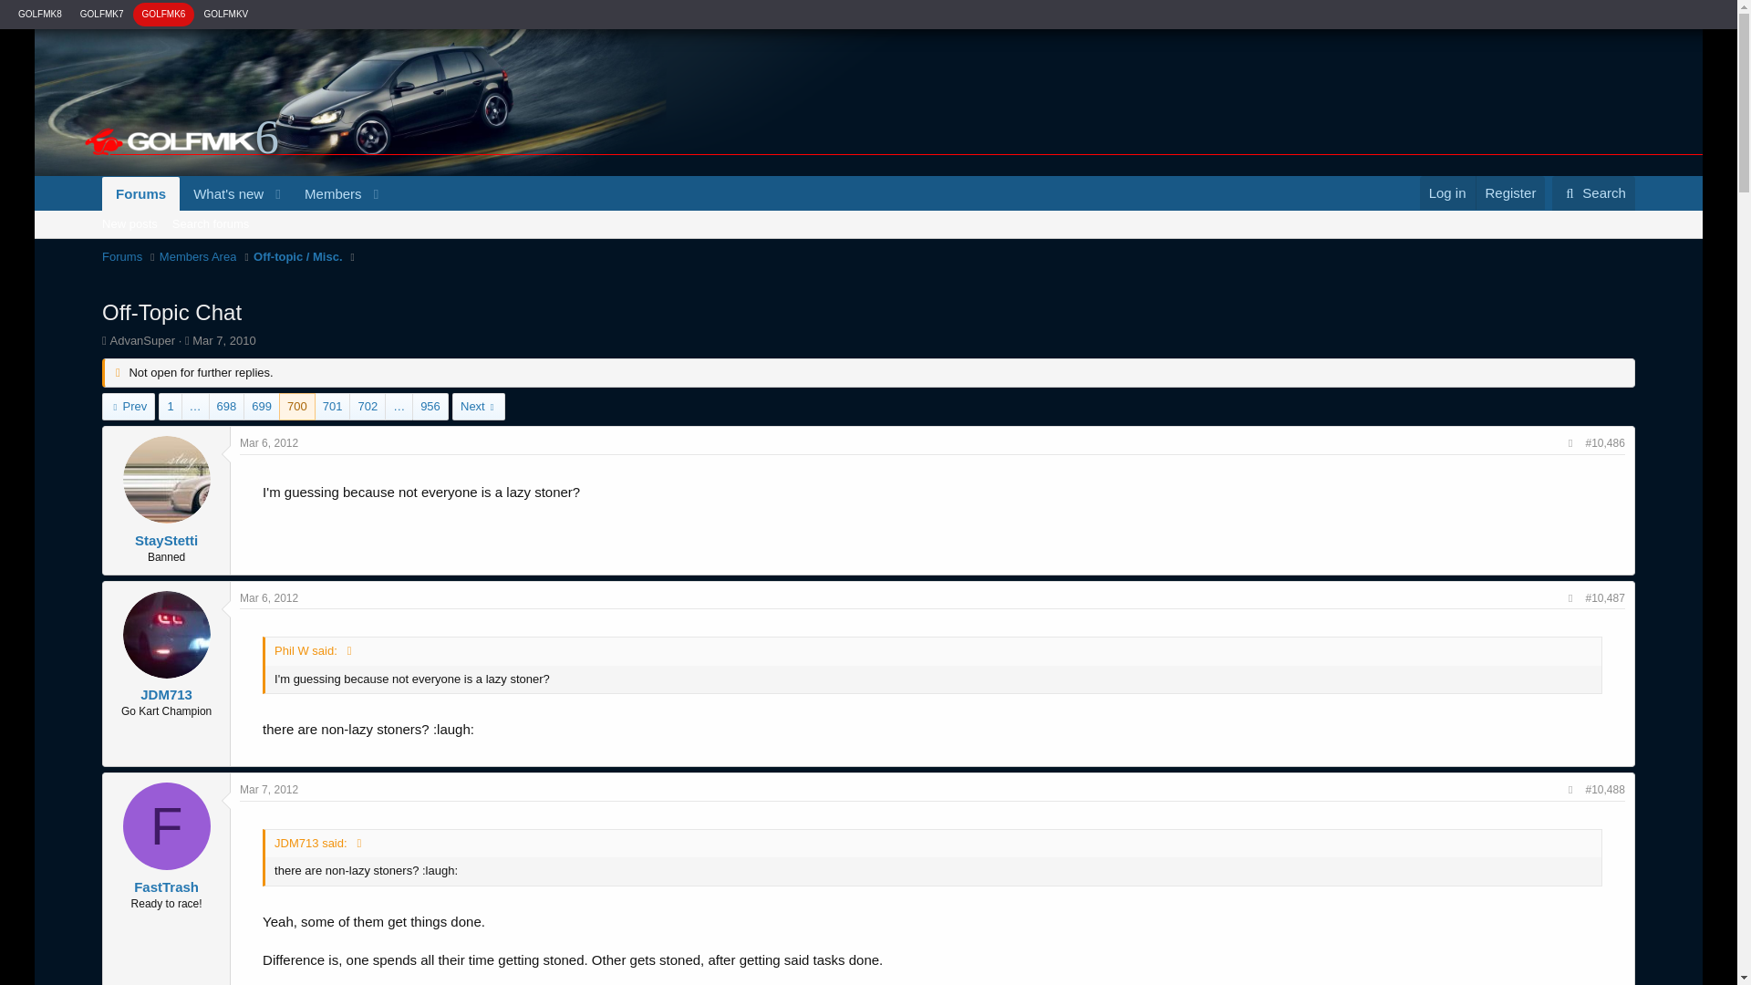  I want to click on GOLFMK7, so click(142, 341).